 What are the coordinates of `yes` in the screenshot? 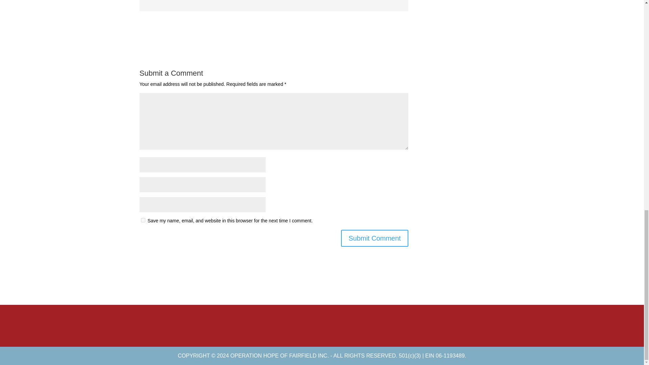 It's located at (143, 220).